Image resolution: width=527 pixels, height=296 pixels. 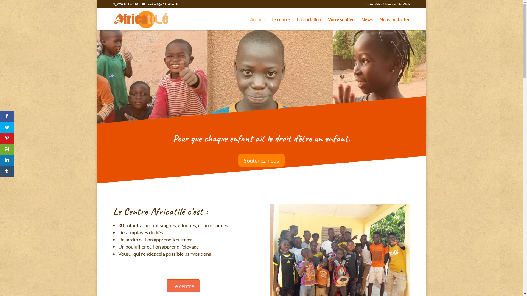 What do you see at coordinates (257, 24) in the screenshot?
I see `Accueil` at bounding box center [257, 24].